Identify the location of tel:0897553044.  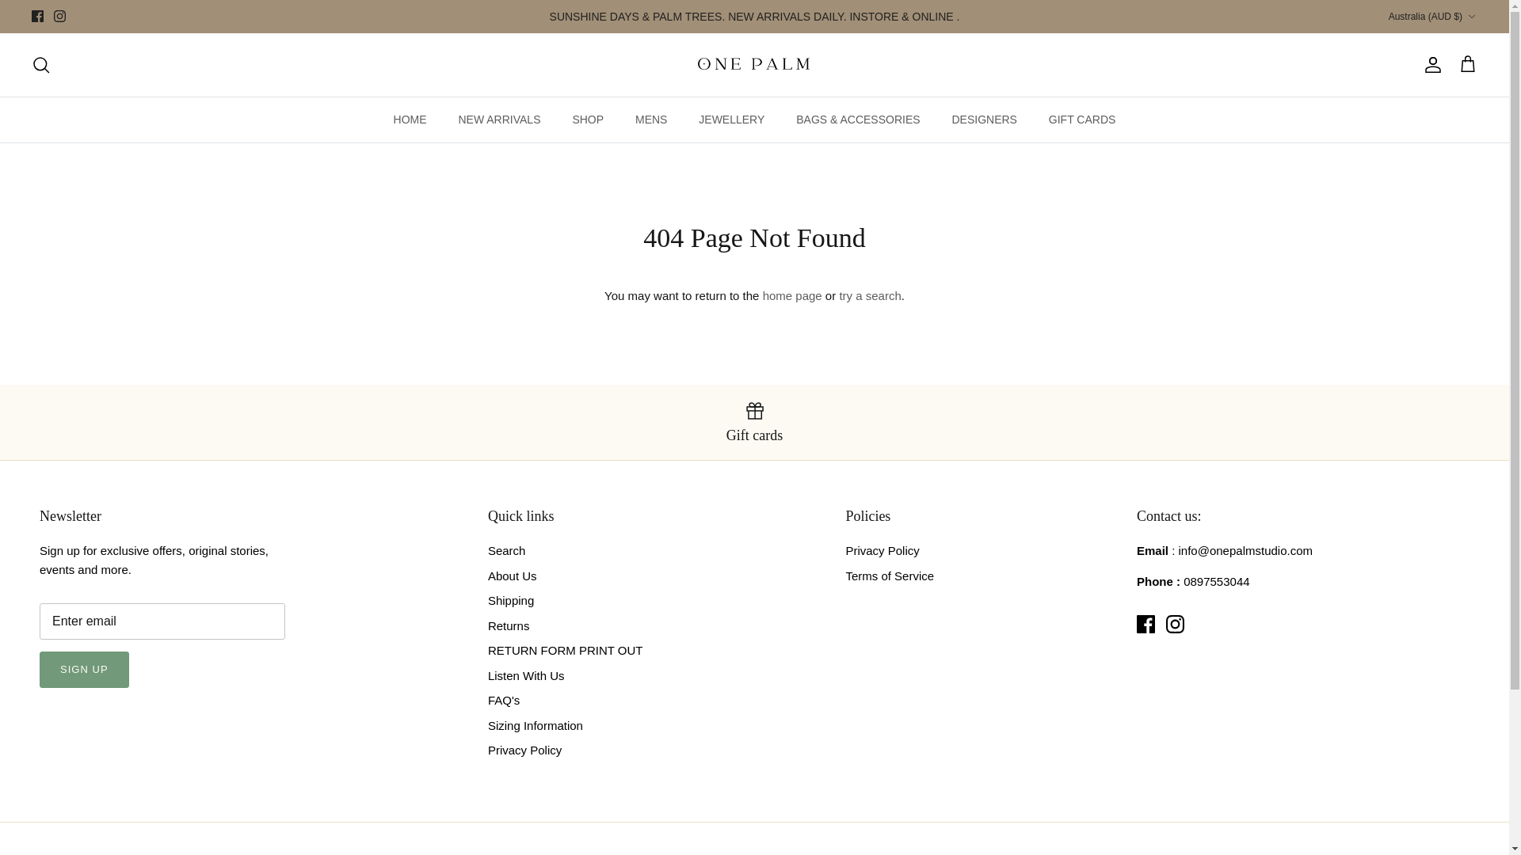
(1215, 581).